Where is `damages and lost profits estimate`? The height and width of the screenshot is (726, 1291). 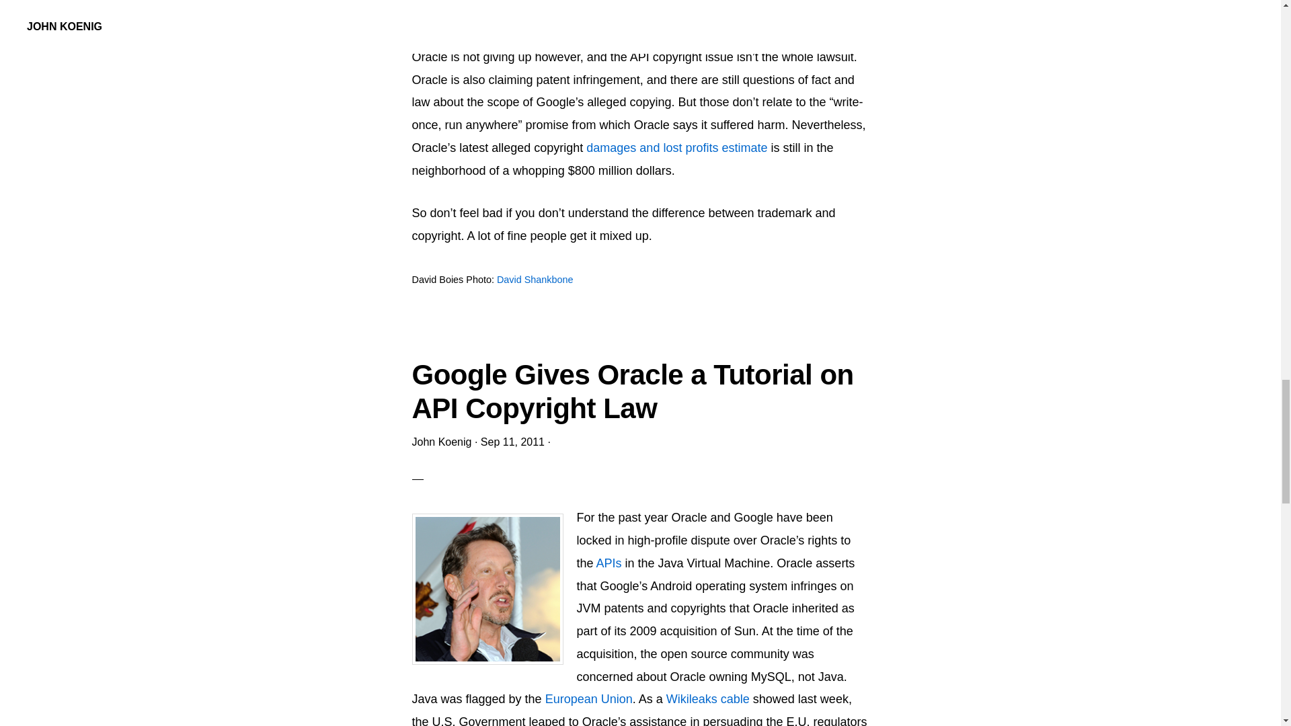 damages and lost profits estimate is located at coordinates (676, 148).